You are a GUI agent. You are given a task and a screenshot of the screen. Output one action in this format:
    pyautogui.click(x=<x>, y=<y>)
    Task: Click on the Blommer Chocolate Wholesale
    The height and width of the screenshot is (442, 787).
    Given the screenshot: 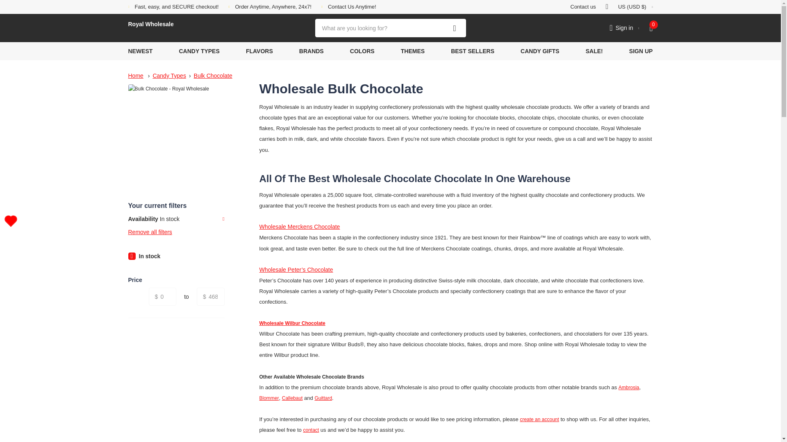 What is the action you would take?
    pyautogui.click(x=268, y=398)
    